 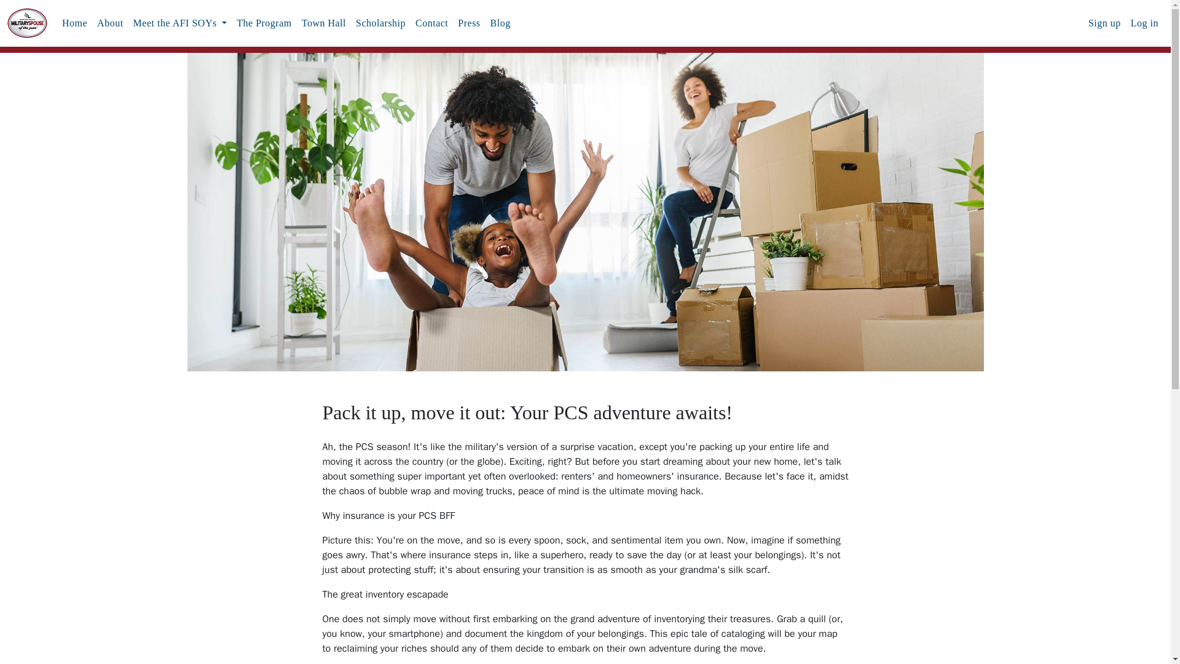 What do you see at coordinates (74, 23) in the screenshot?
I see `Home` at bounding box center [74, 23].